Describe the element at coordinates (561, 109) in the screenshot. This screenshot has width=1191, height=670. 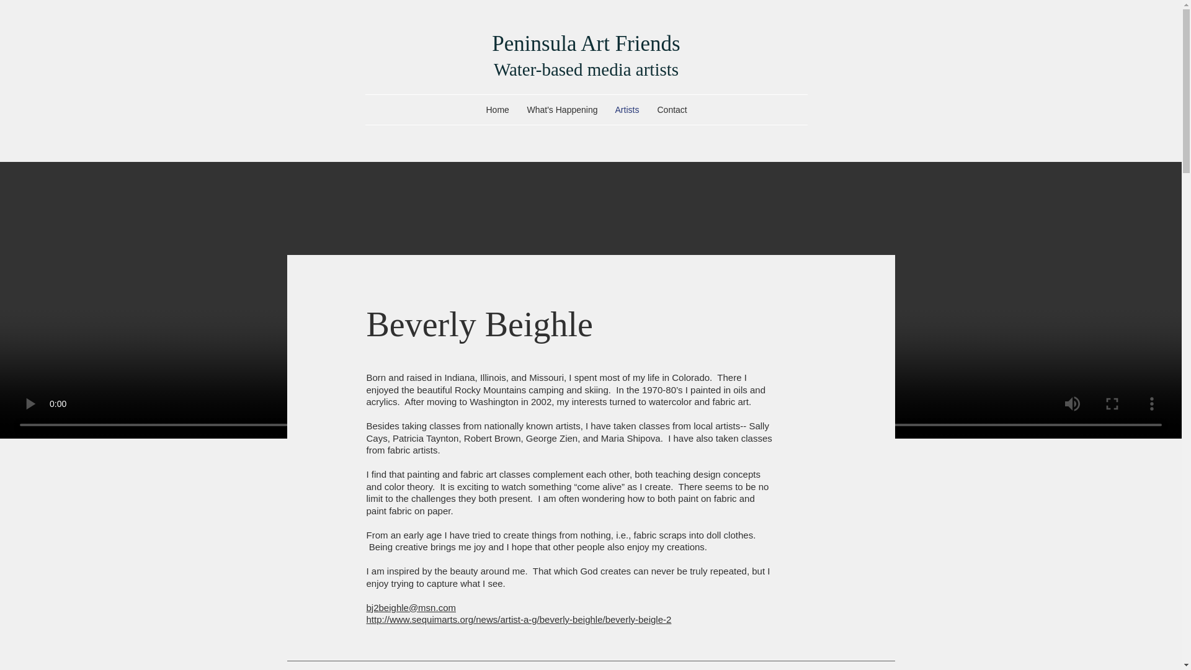
I see `What's Happening` at that location.